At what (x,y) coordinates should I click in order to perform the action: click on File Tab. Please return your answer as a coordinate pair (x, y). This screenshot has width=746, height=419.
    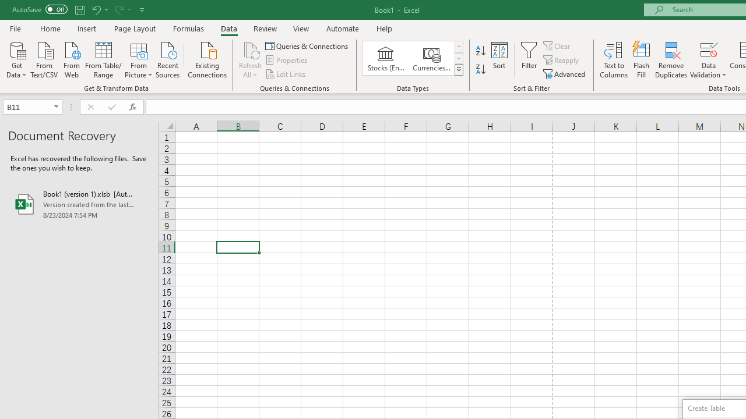
    Looking at the image, I should click on (15, 28).